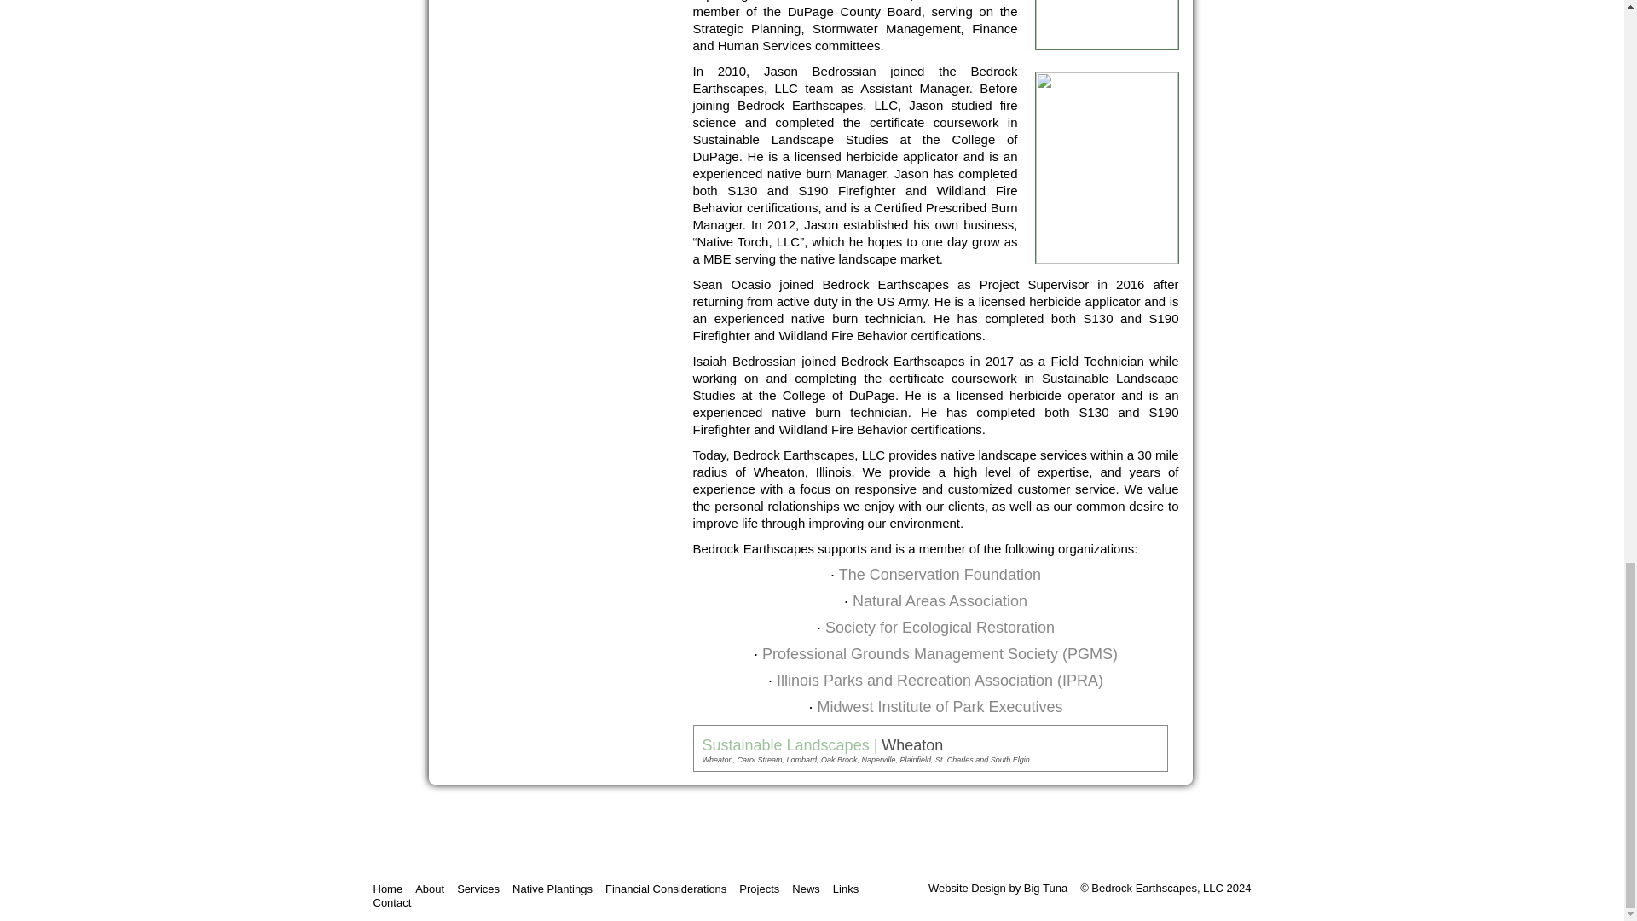 The width and height of the screenshot is (1637, 921). I want to click on Home, so click(391, 889).